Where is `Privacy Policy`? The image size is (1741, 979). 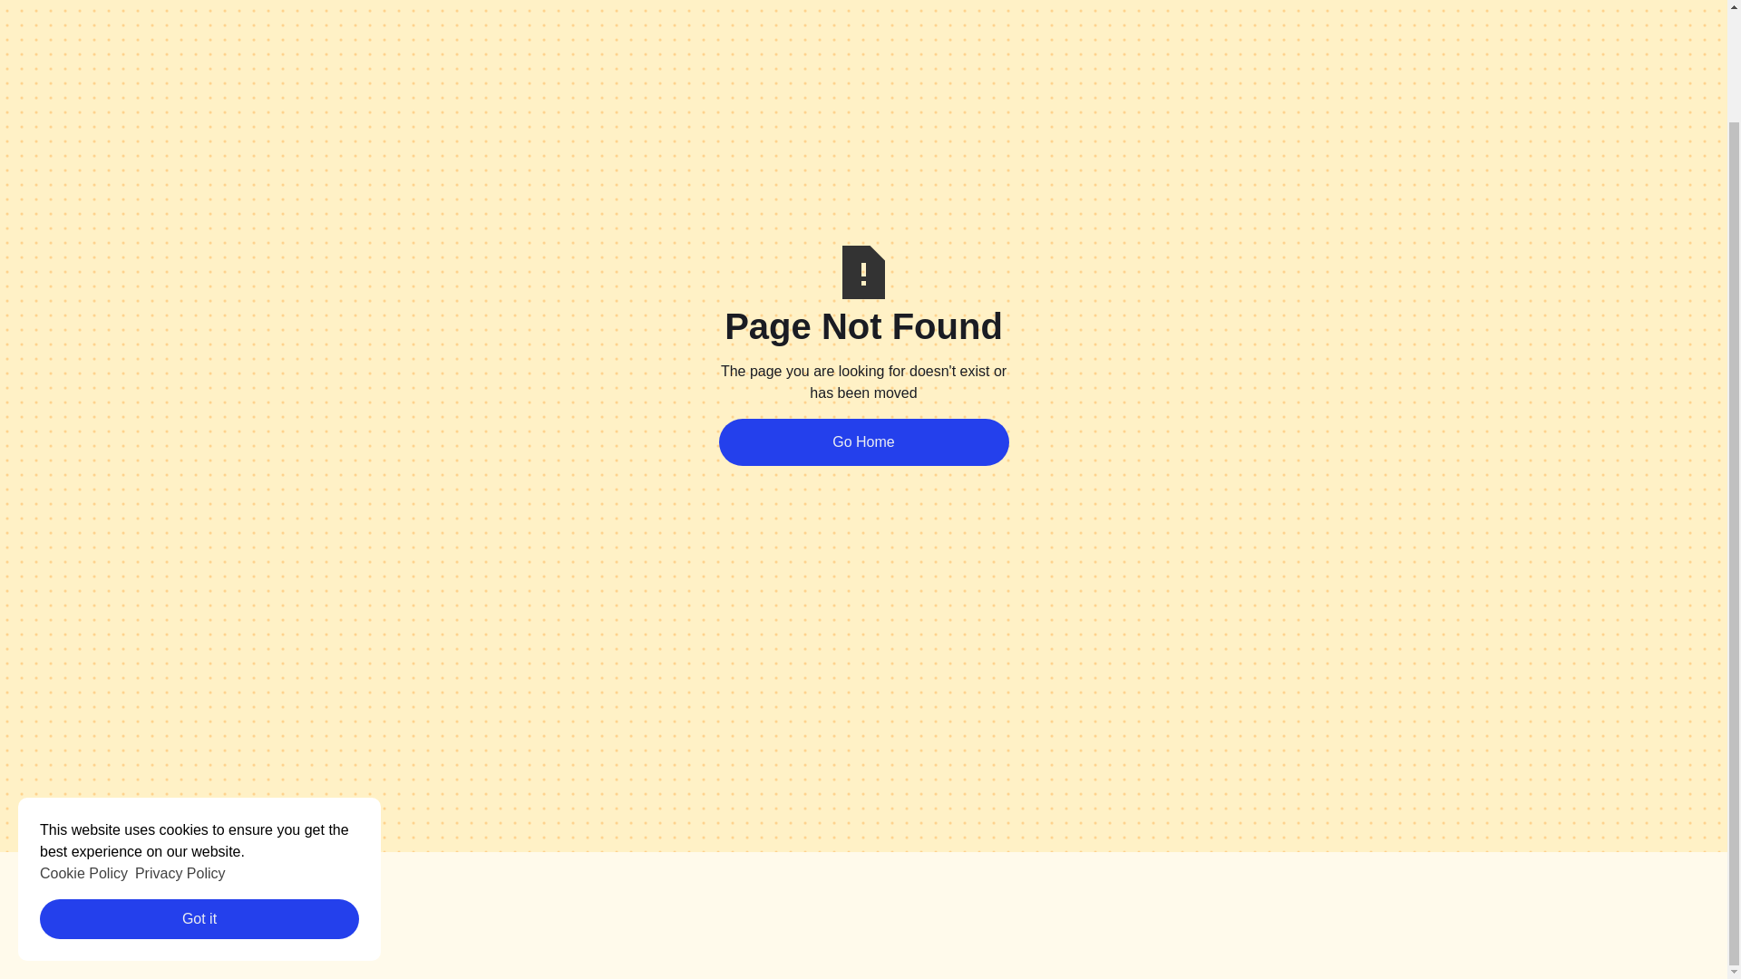 Privacy Policy is located at coordinates (180, 747).